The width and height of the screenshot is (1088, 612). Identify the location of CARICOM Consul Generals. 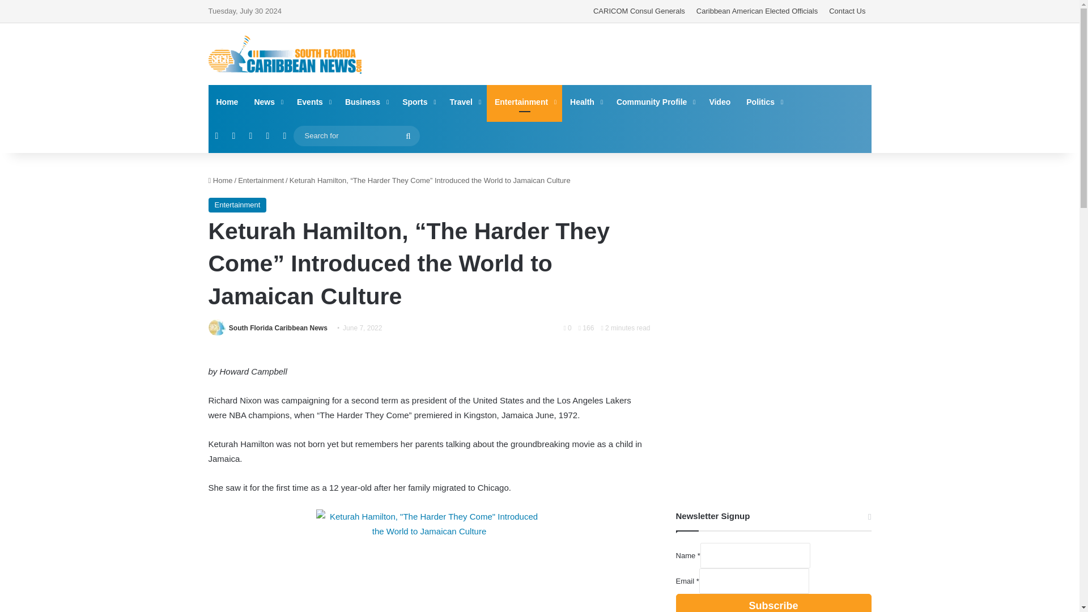
(639, 11).